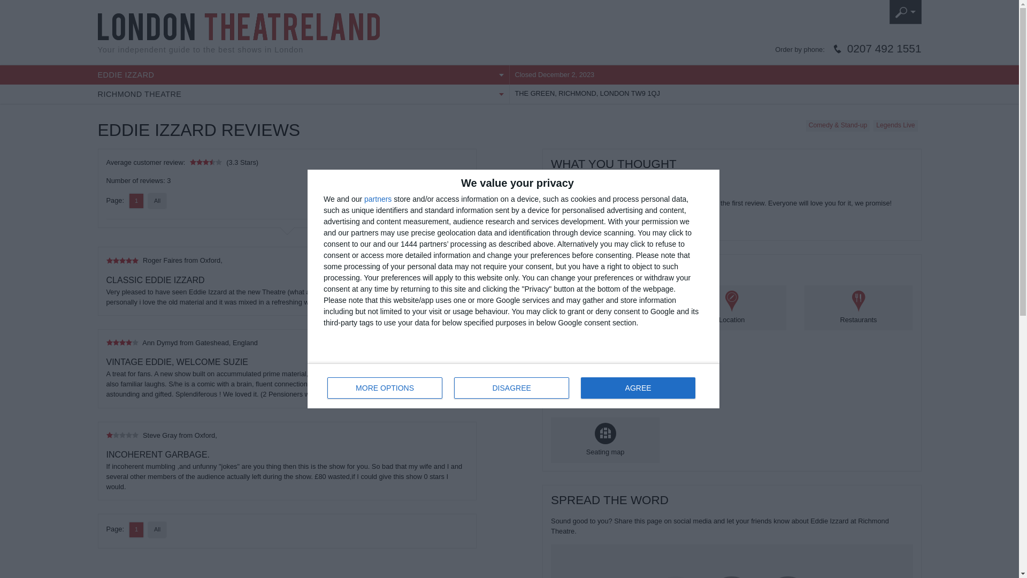 The image size is (1027, 578). I want to click on All, so click(884, 49).